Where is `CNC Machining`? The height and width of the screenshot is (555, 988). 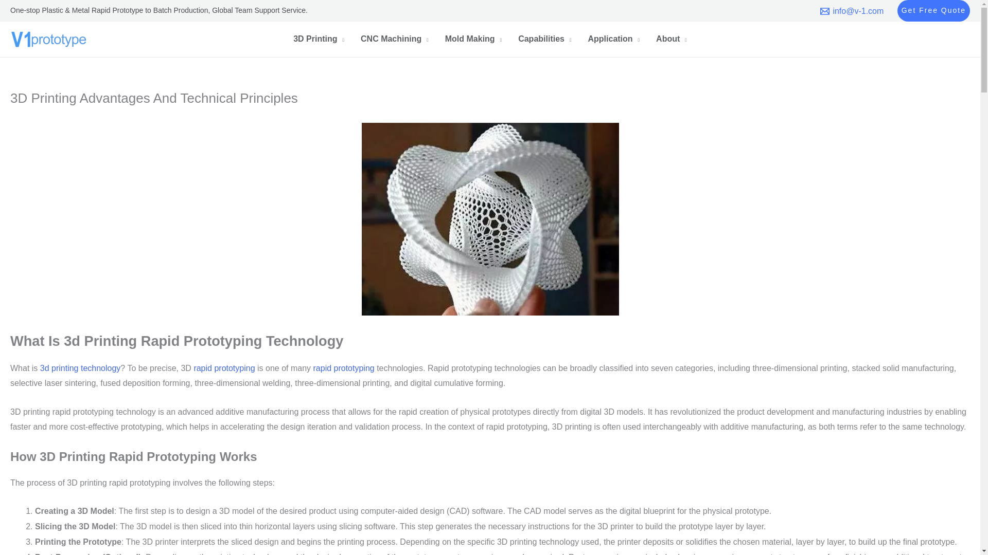 CNC Machining is located at coordinates (394, 40).